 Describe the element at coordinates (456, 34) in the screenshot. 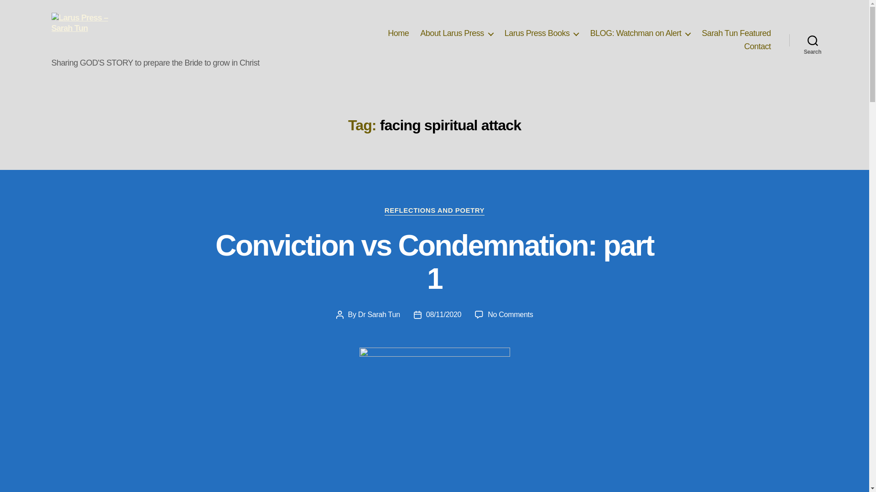

I see `About Larus Press` at that location.